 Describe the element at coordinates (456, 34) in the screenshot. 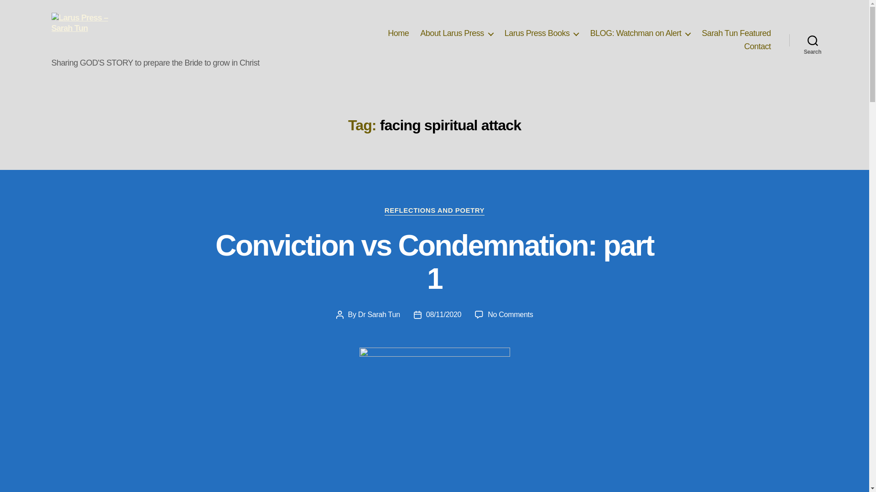

I see `About Larus Press` at that location.